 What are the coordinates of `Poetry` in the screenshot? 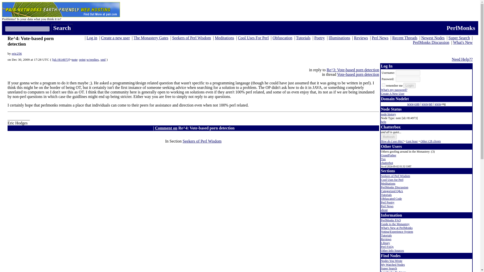 It's located at (319, 38).